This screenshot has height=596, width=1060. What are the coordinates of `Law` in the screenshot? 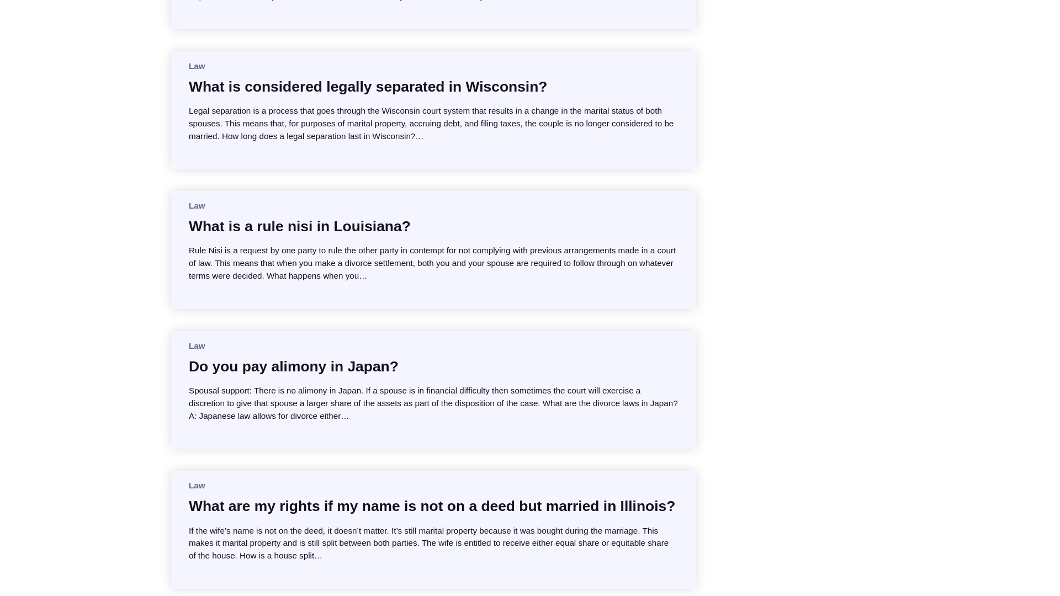 It's located at (197, 345).